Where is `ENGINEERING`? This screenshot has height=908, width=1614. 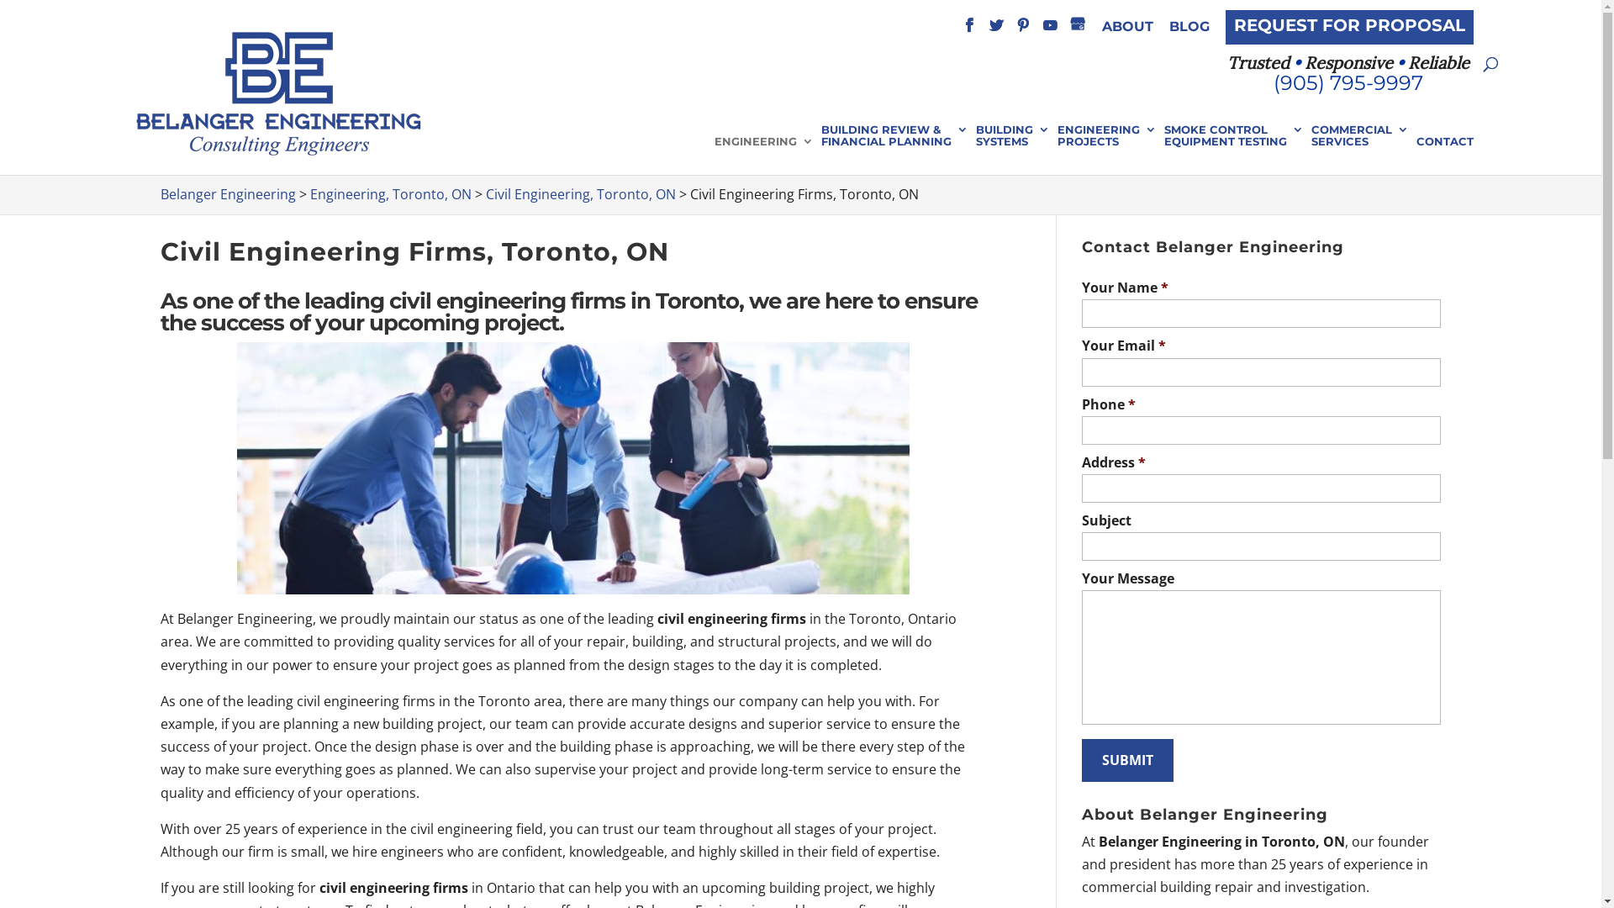 ENGINEERING is located at coordinates (764, 155).